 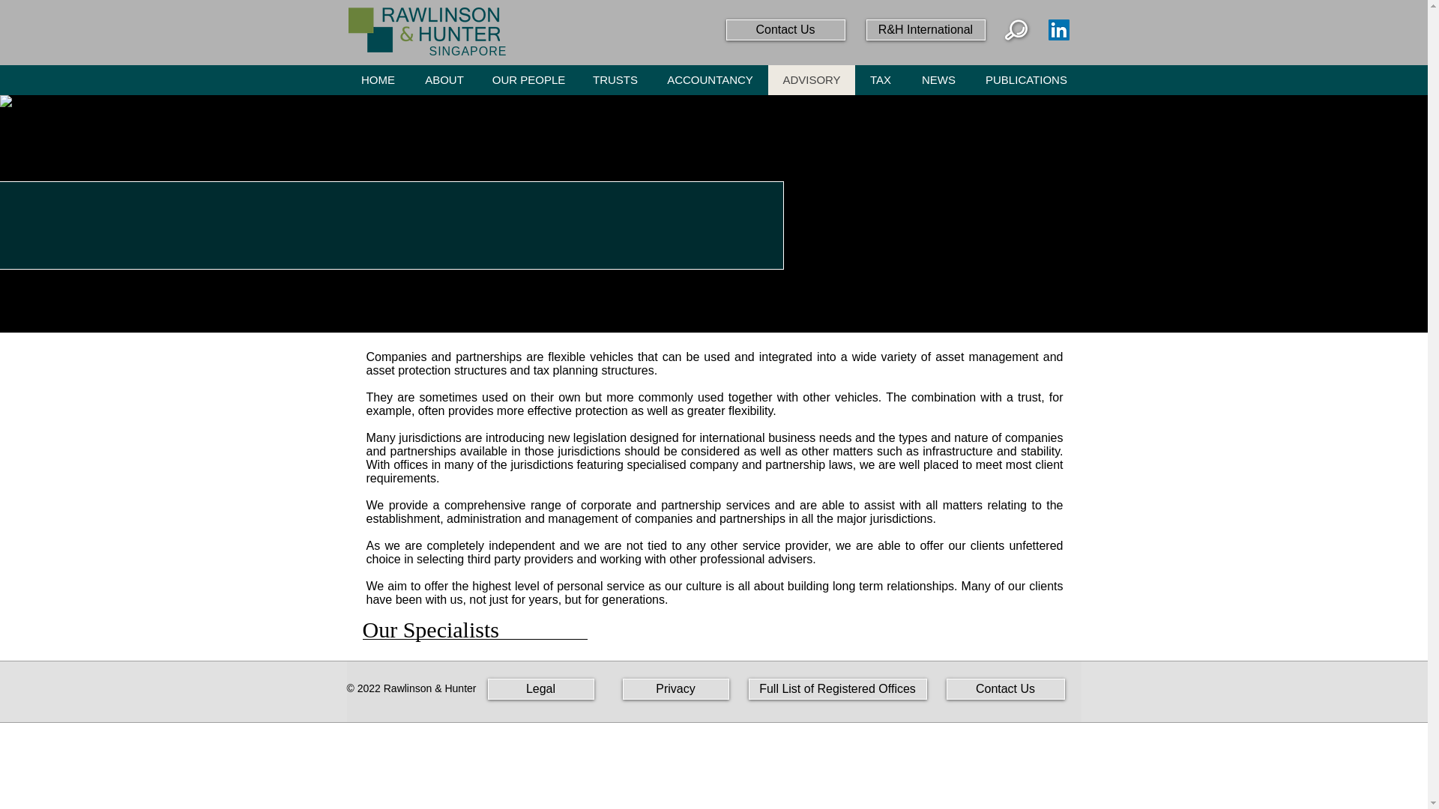 What do you see at coordinates (710, 80) in the screenshot?
I see `ACCOUNTANCY` at bounding box center [710, 80].